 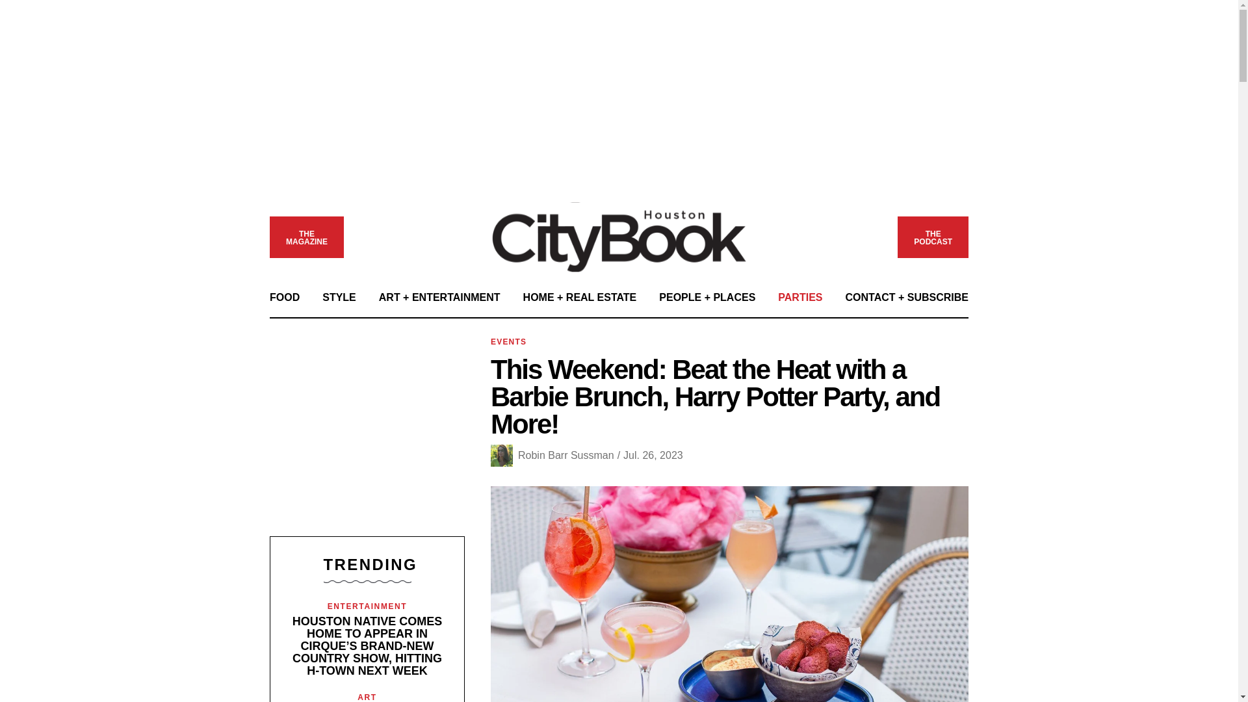 What do you see at coordinates (620, 237) in the screenshot?
I see `3rd party ad content` at bounding box center [620, 237].